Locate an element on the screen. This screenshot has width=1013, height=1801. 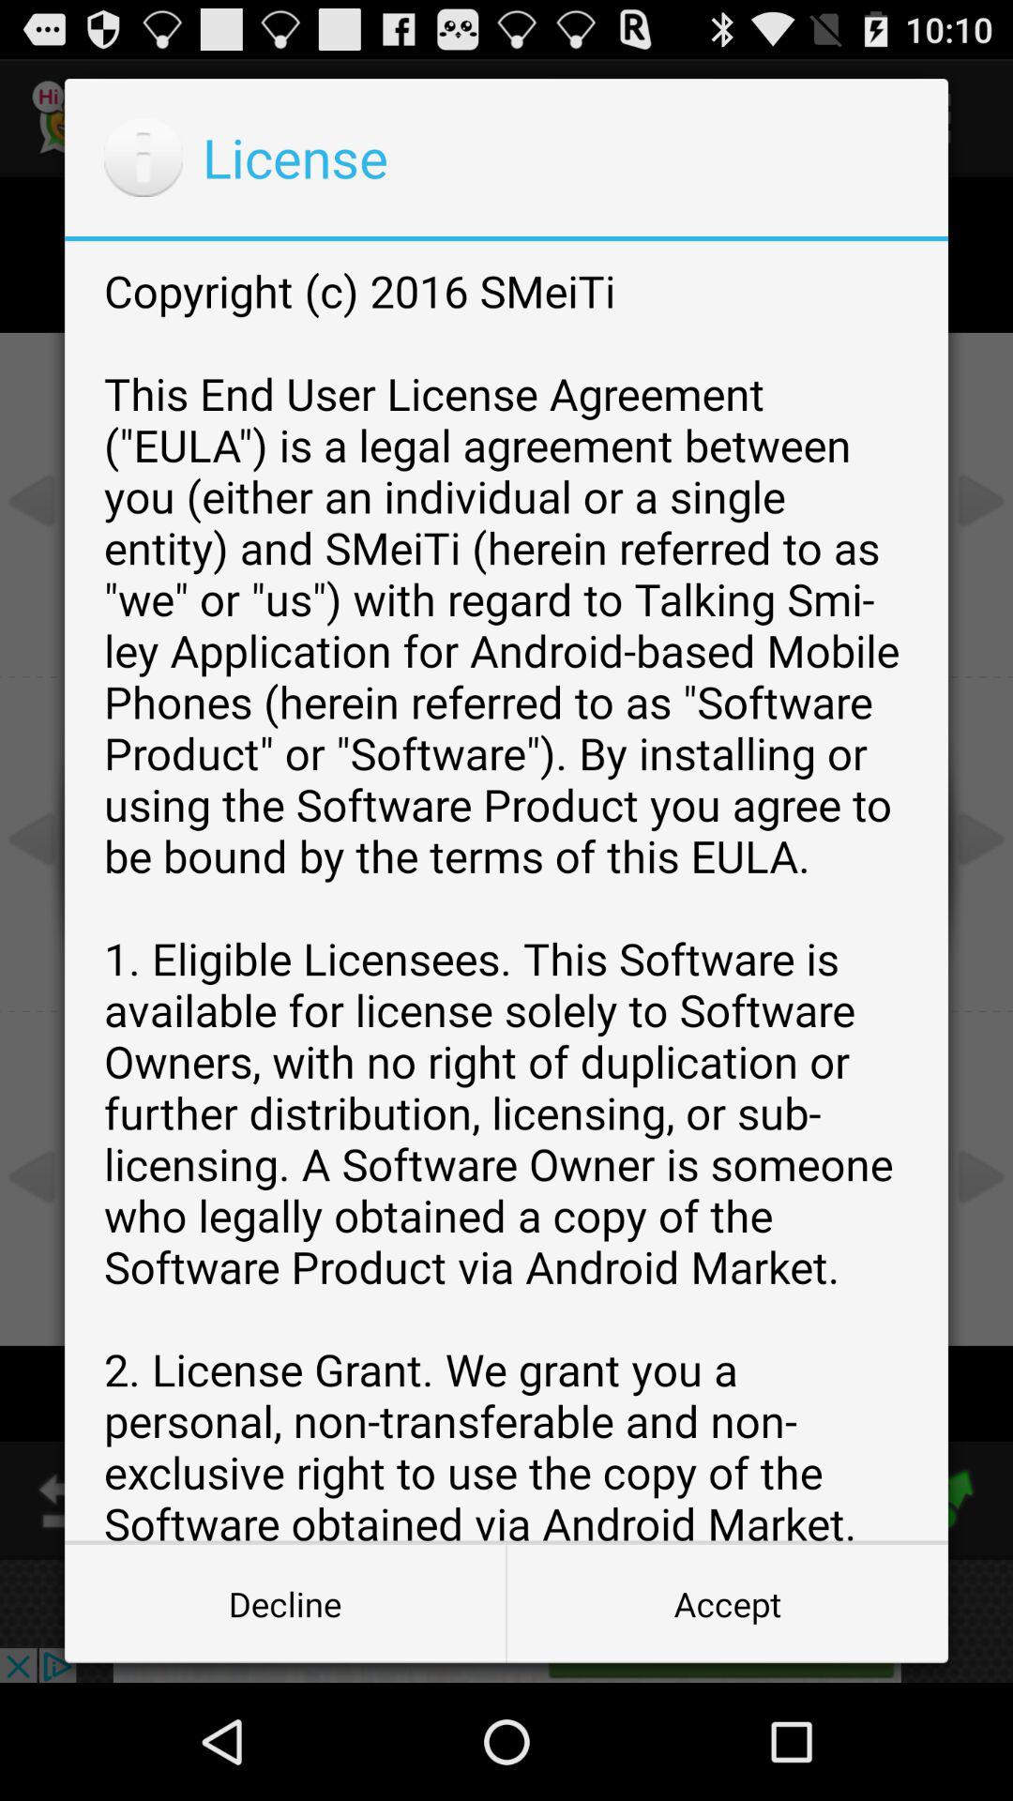
turn off item to the left of the accept is located at coordinates (285, 1604).